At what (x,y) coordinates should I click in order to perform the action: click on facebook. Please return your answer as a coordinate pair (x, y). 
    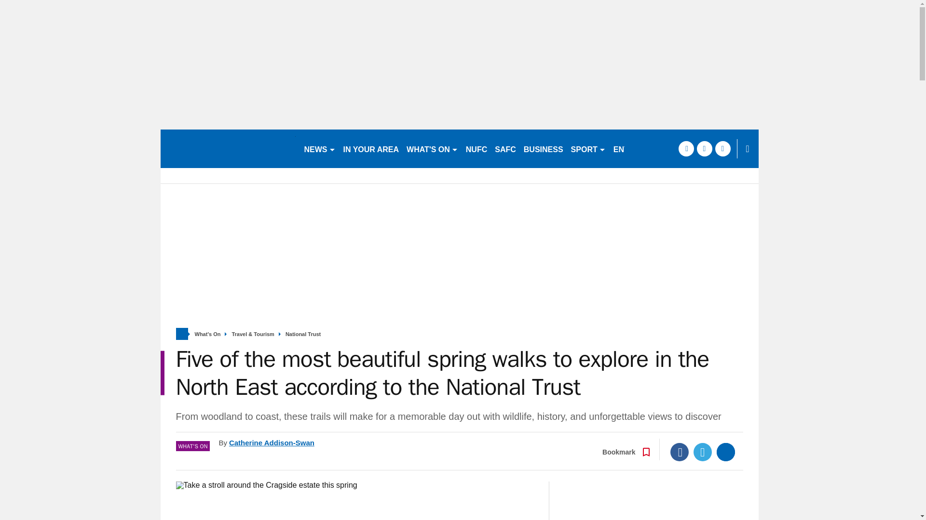
    Looking at the image, I should click on (686, 148).